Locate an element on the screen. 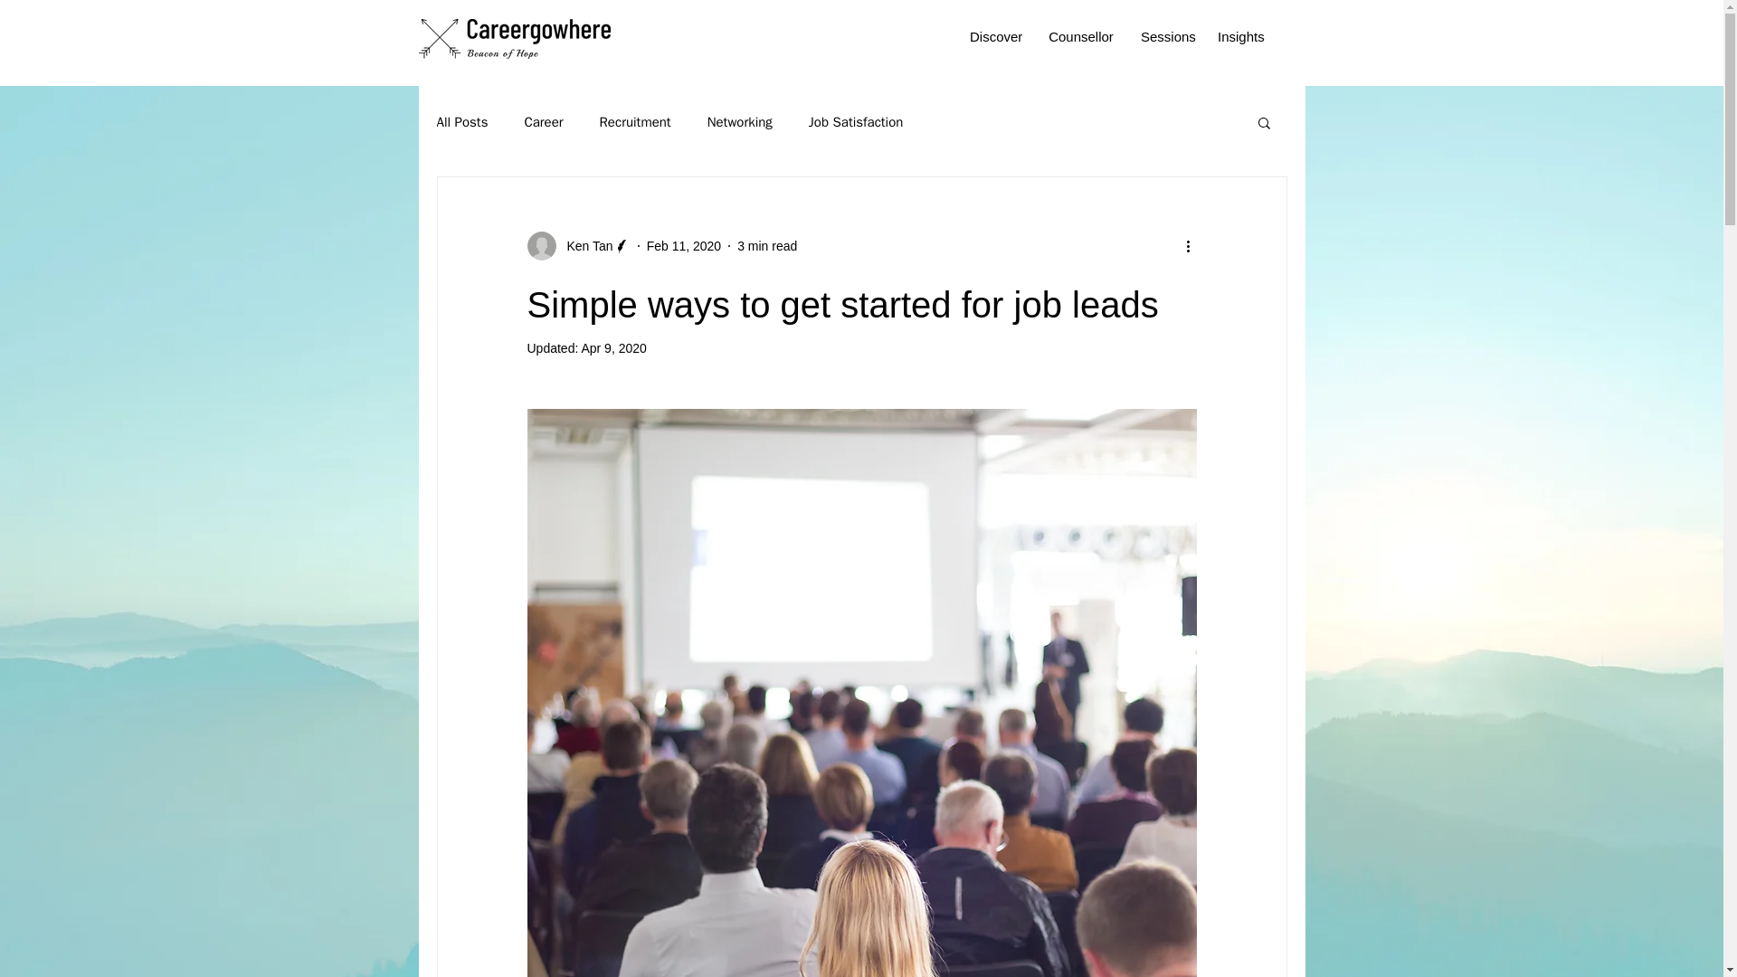  Career is located at coordinates (543, 122).